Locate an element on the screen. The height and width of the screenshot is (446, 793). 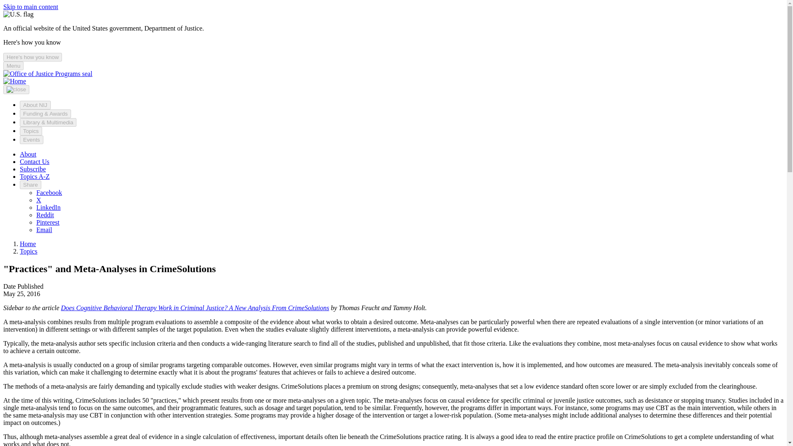
Topics A-Z is located at coordinates (35, 177).